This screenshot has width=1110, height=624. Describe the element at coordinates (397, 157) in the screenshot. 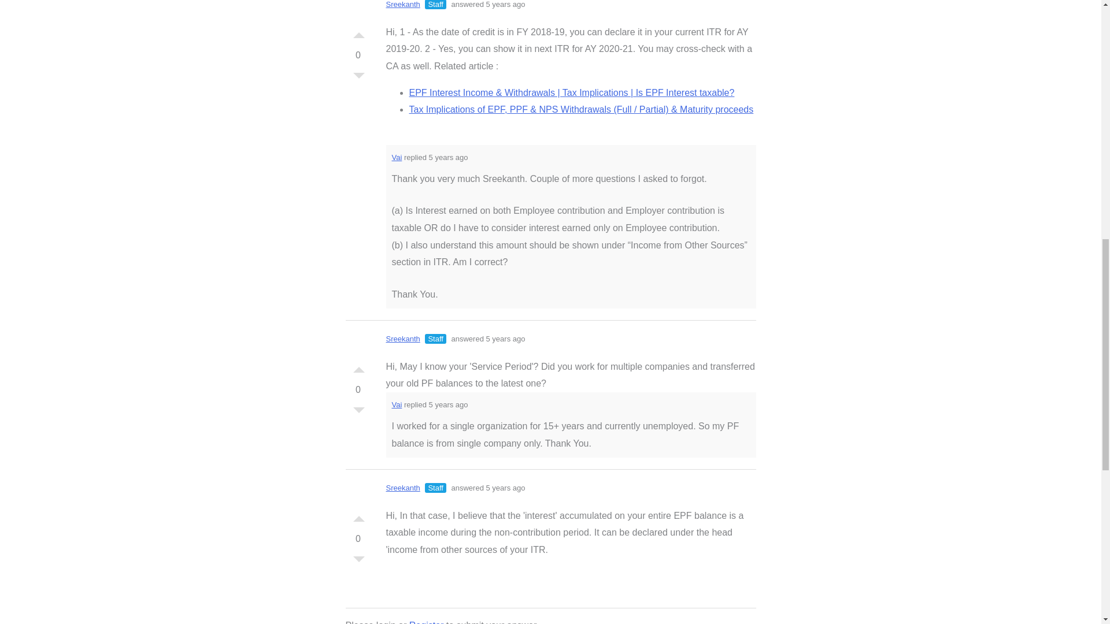

I see `Vai` at that location.